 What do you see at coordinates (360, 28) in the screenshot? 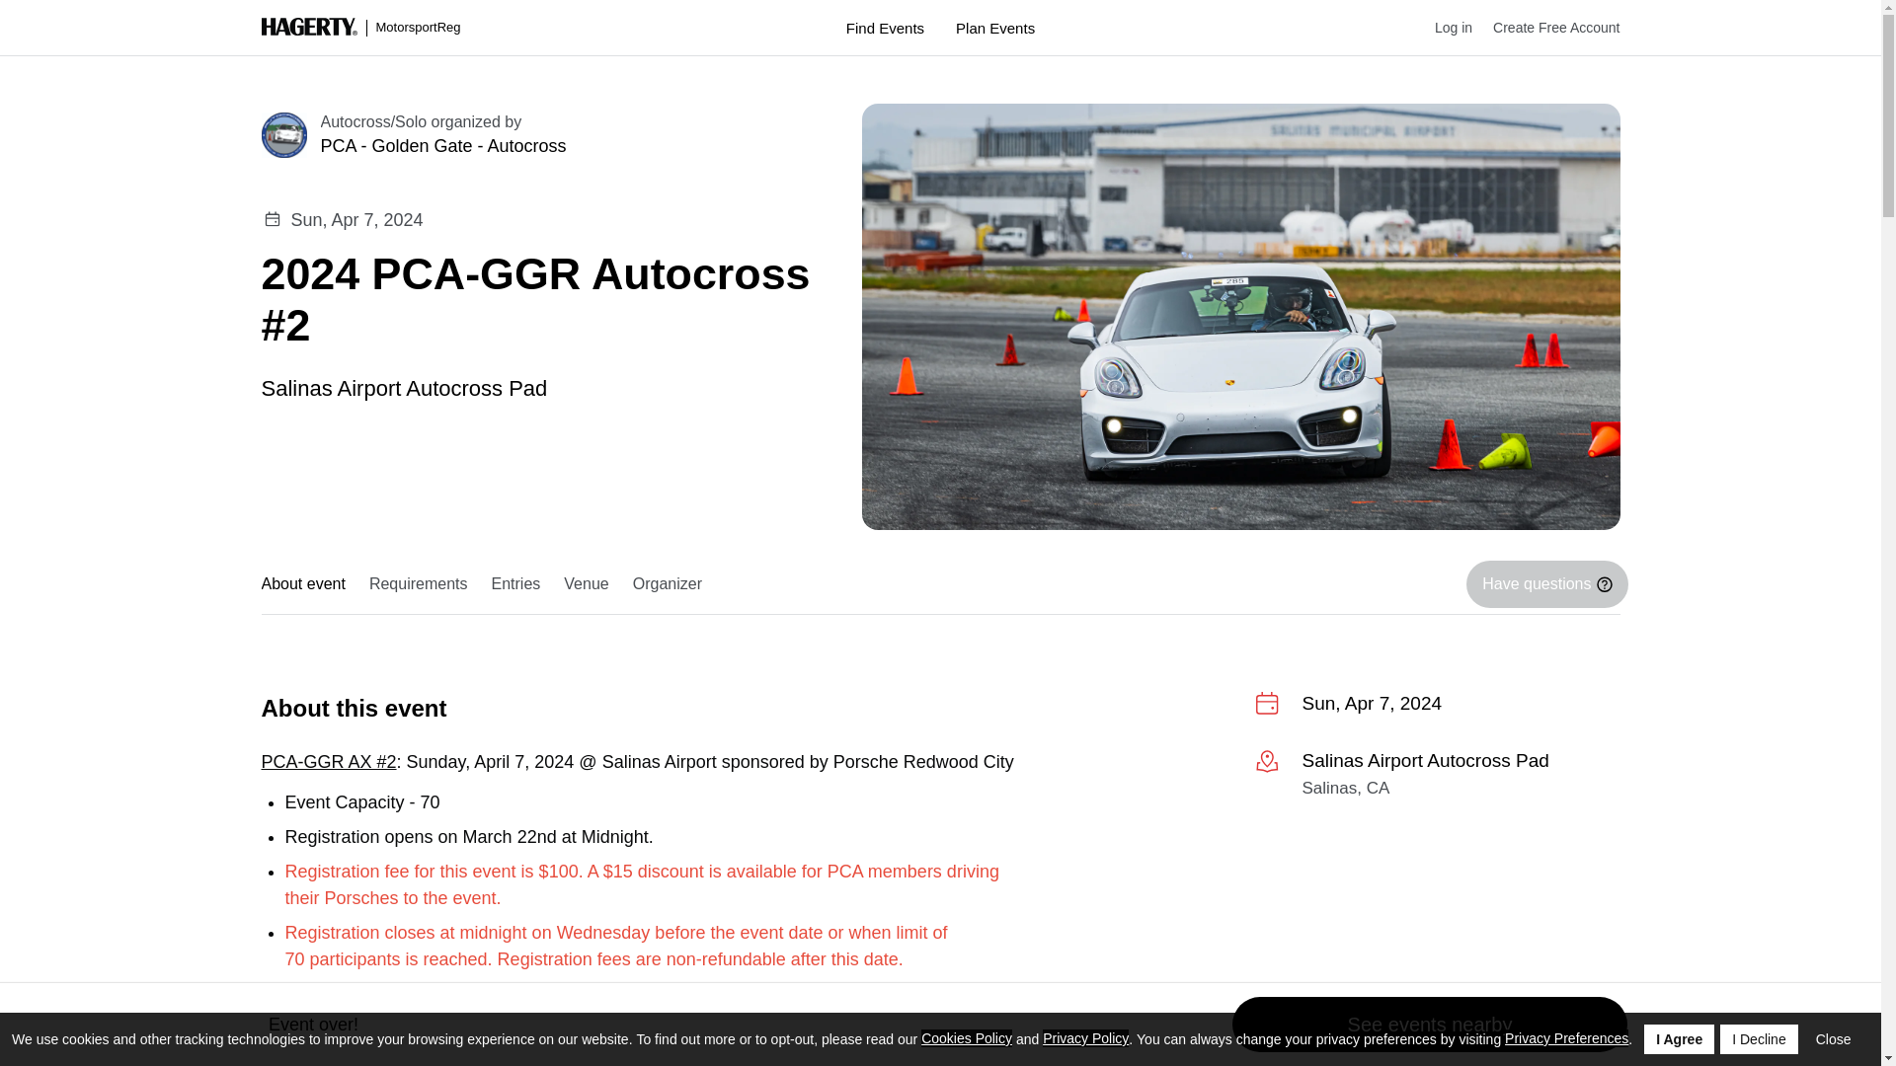
I see `MotorsportReg` at bounding box center [360, 28].